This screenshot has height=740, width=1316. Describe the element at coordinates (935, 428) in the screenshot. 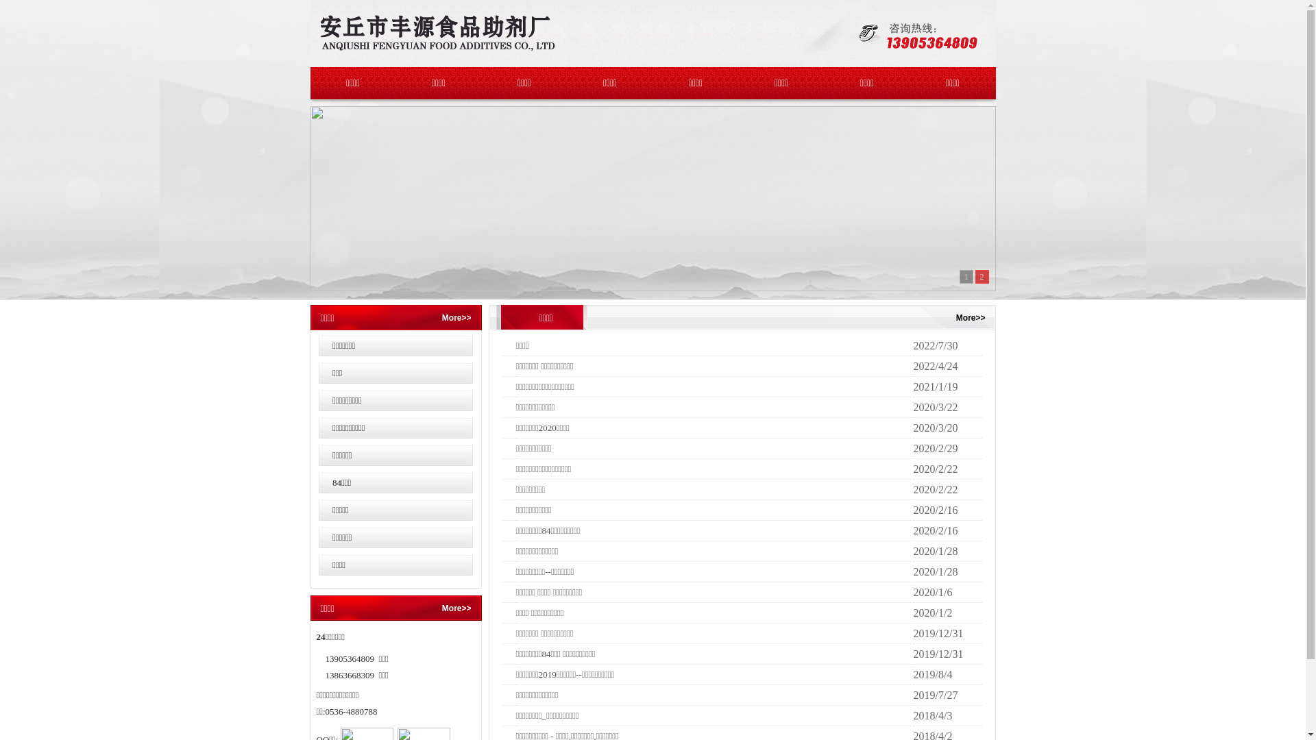

I see `2020/3/20` at that location.